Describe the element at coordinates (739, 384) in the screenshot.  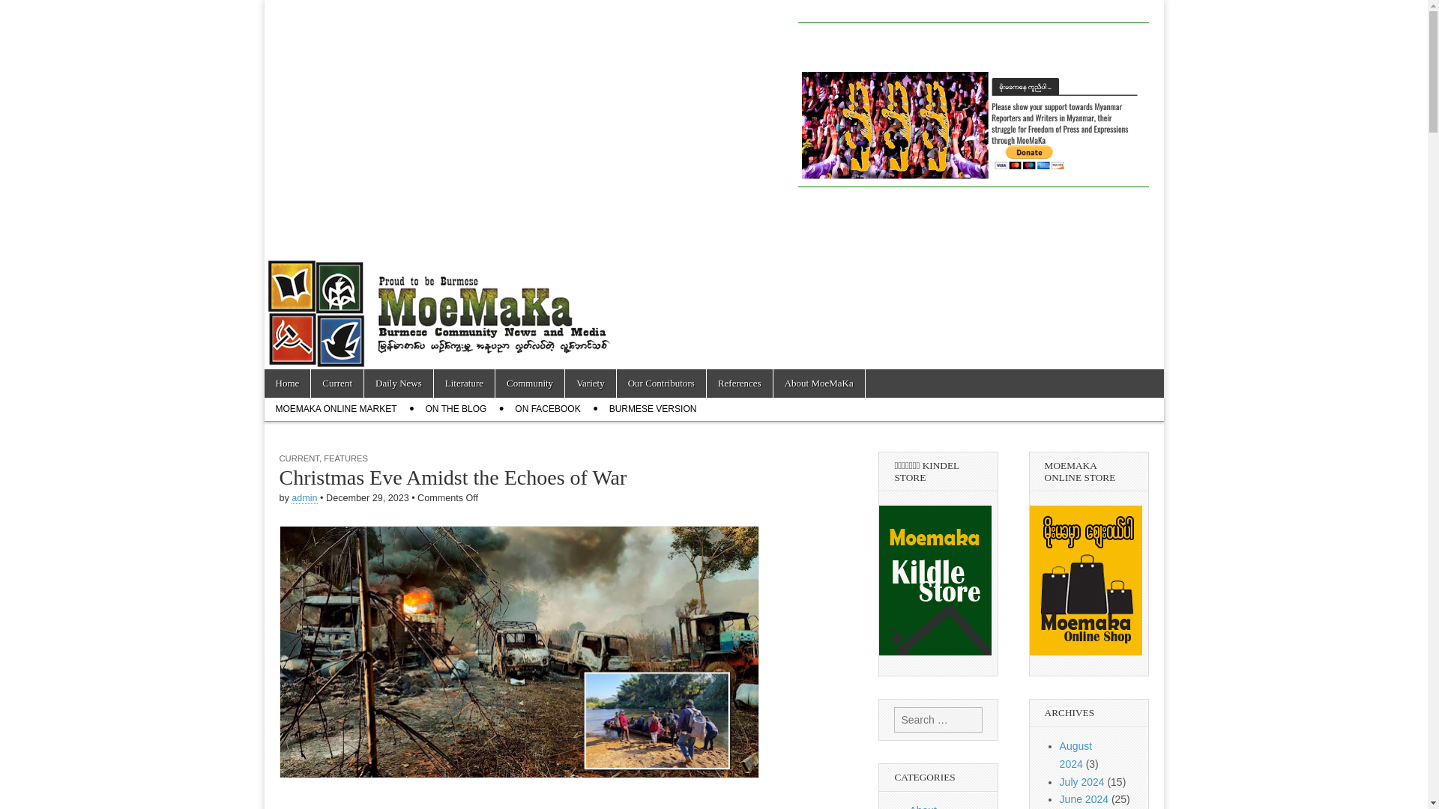
I see `References` at that location.